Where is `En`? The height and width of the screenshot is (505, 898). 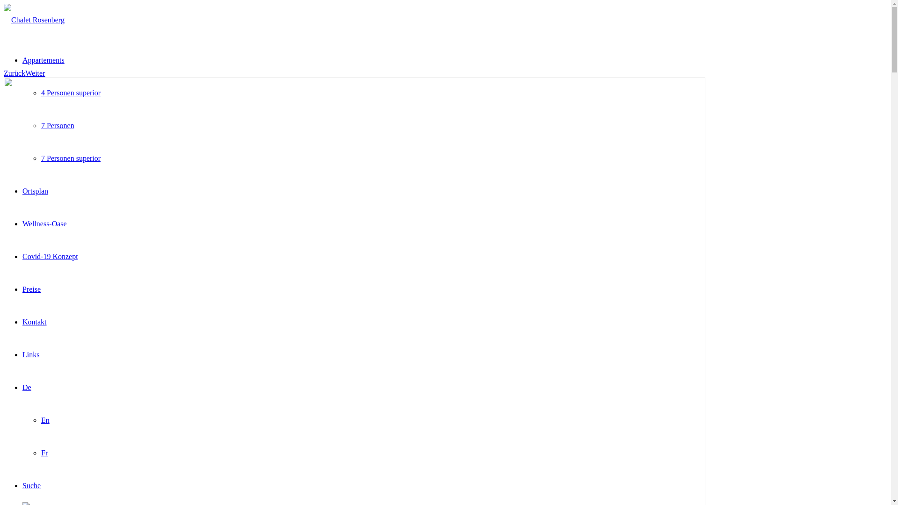
En is located at coordinates (45, 420).